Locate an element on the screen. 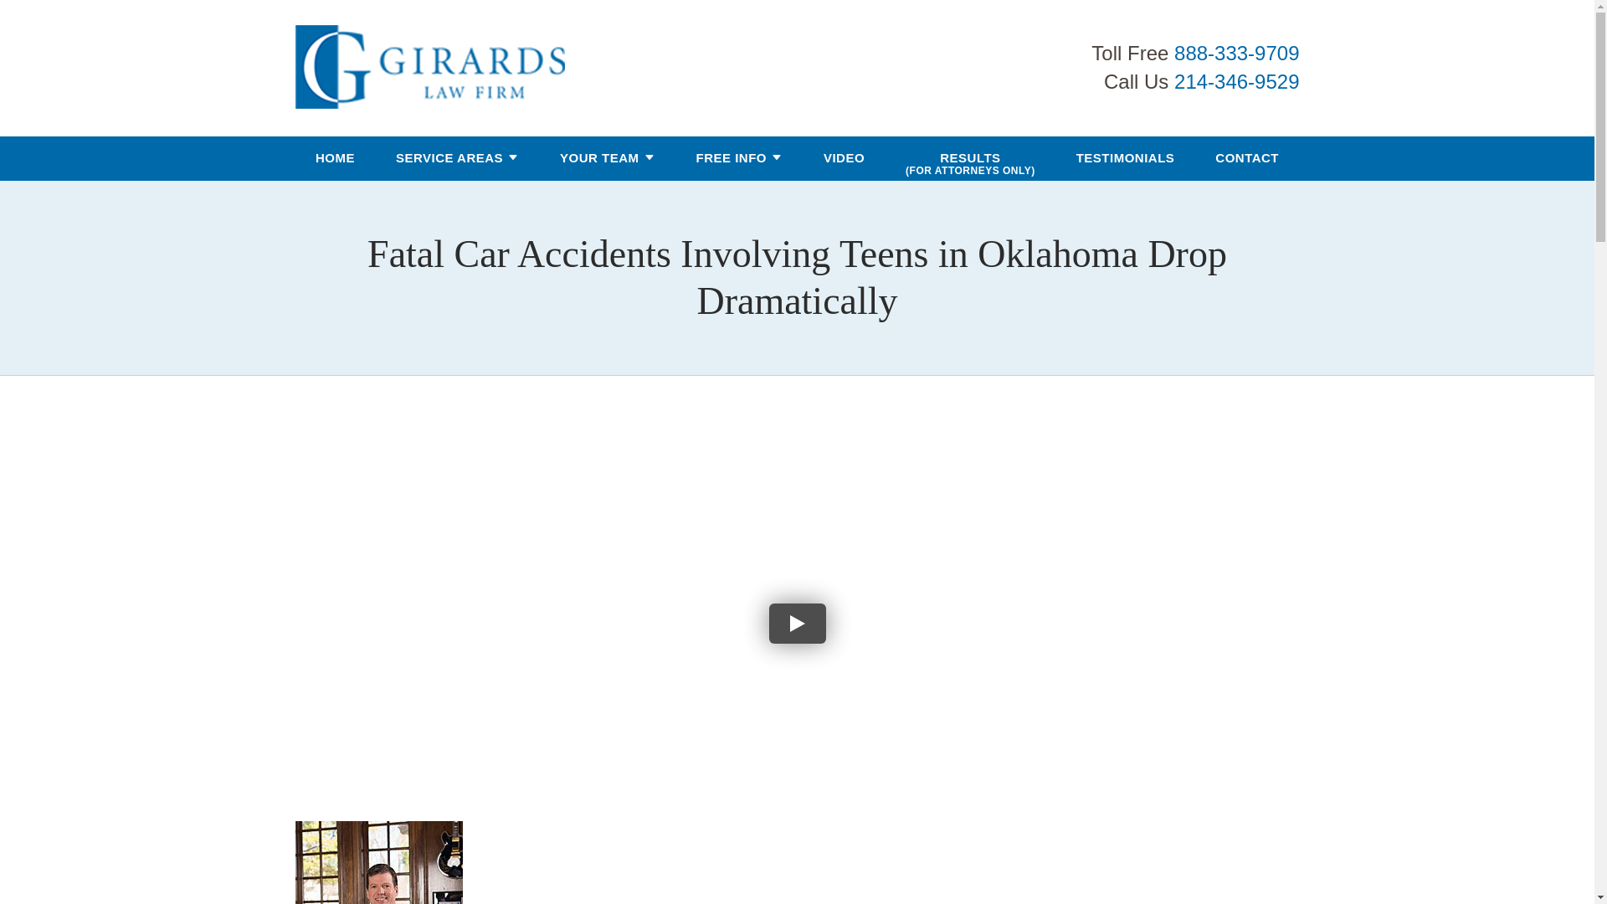 Image resolution: width=1607 pixels, height=904 pixels. 888-333-9709 is located at coordinates (1236, 52).